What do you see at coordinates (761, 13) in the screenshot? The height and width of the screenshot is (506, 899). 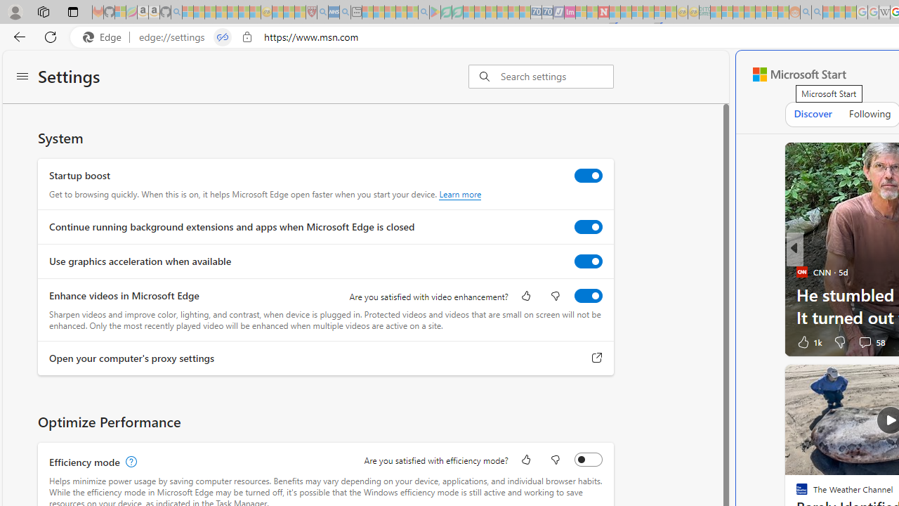 I see `Kinda Frugal - MSN - Sleeping` at bounding box center [761, 13].